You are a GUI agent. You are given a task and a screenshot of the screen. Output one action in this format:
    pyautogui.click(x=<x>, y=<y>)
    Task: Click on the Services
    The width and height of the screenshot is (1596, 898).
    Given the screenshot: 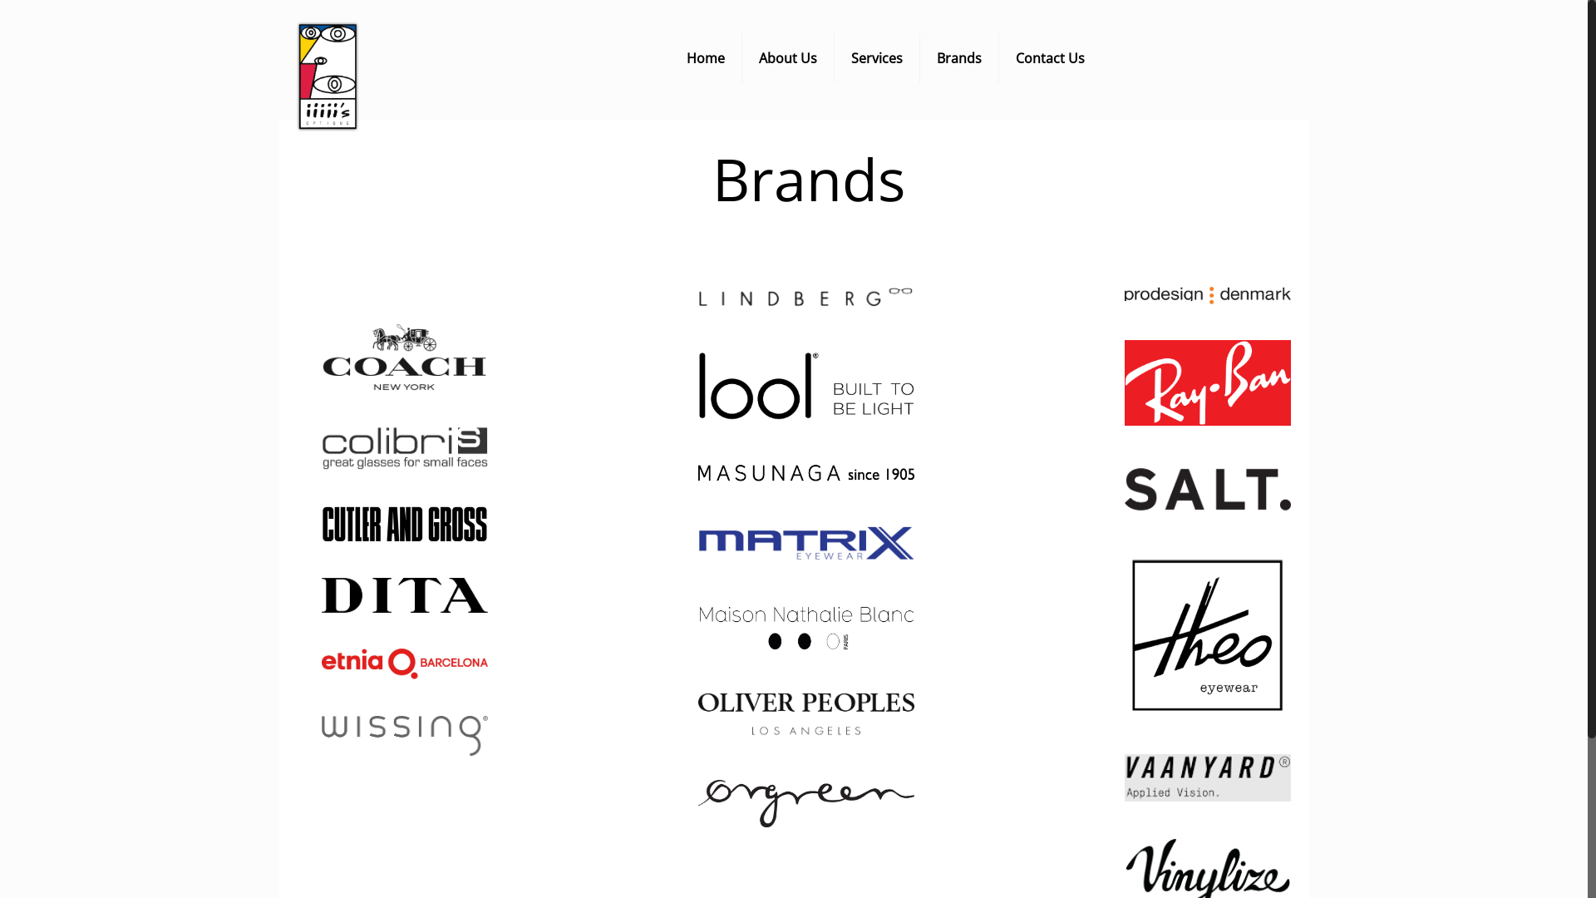 What is the action you would take?
    pyautogui.click(x=878, y=58)
    